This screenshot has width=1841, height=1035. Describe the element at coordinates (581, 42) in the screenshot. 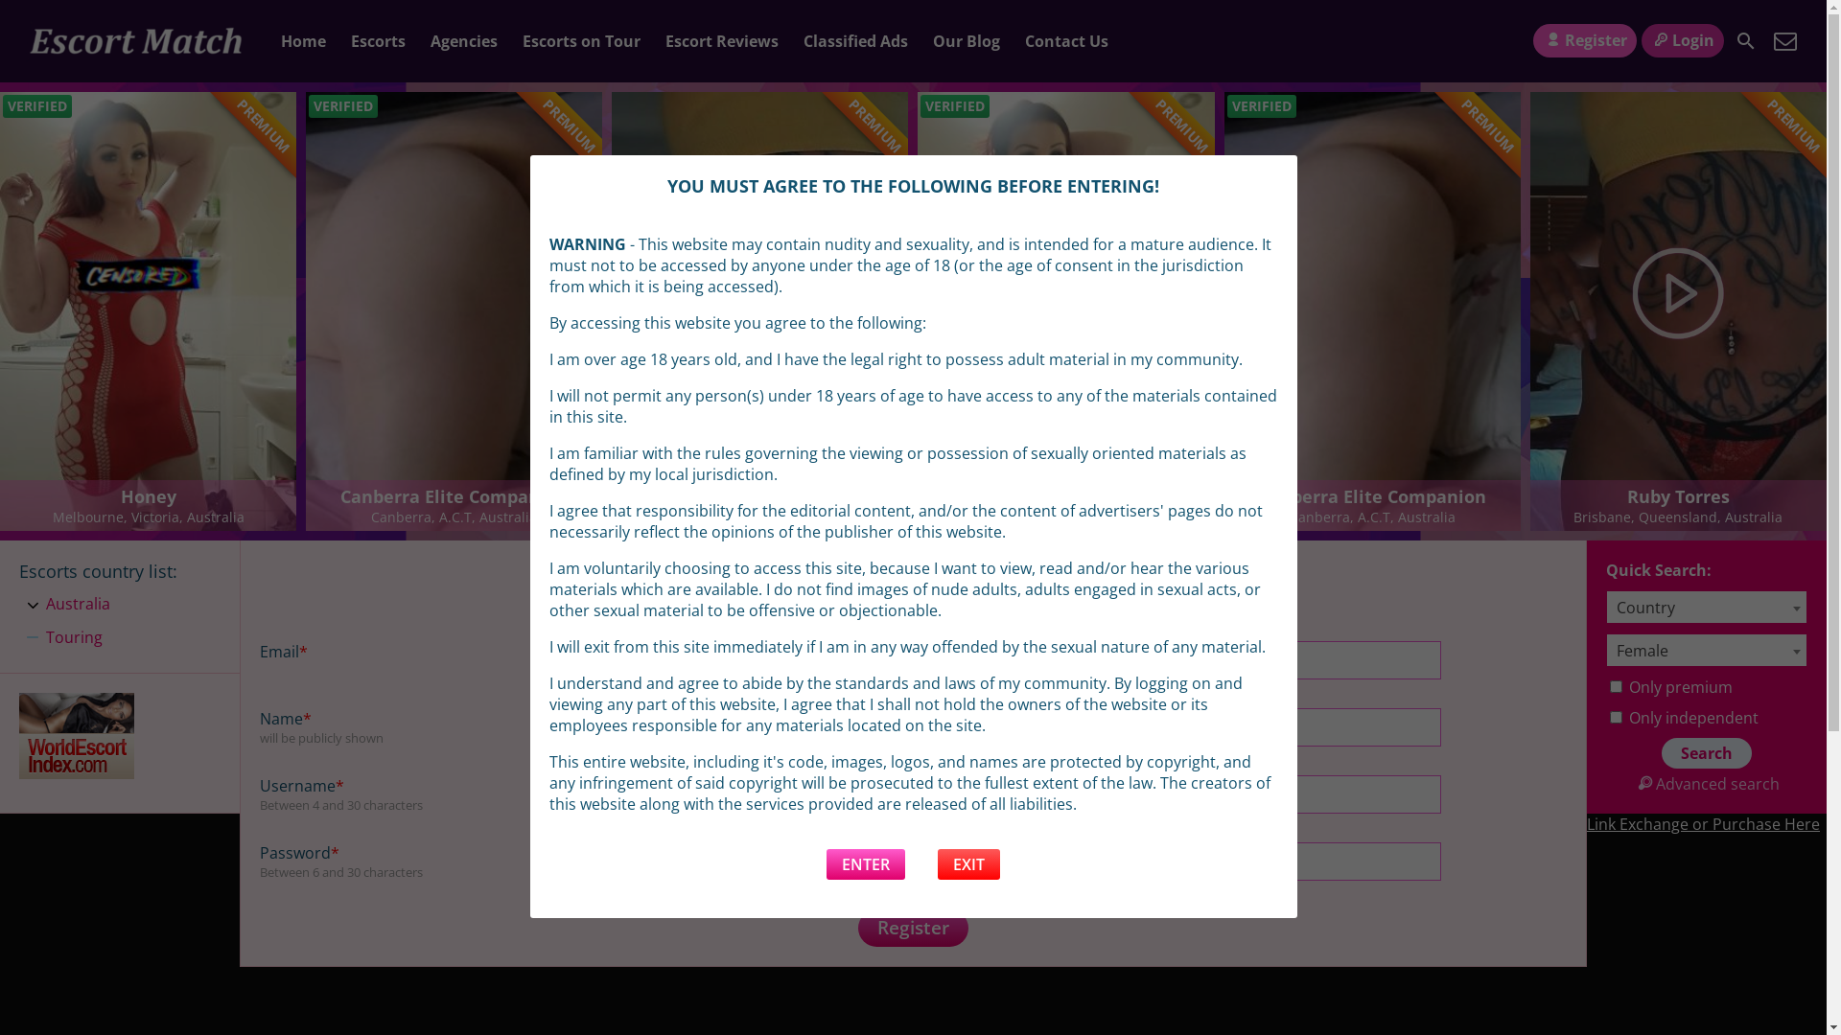

I see `Escorts on Tour` at that location.